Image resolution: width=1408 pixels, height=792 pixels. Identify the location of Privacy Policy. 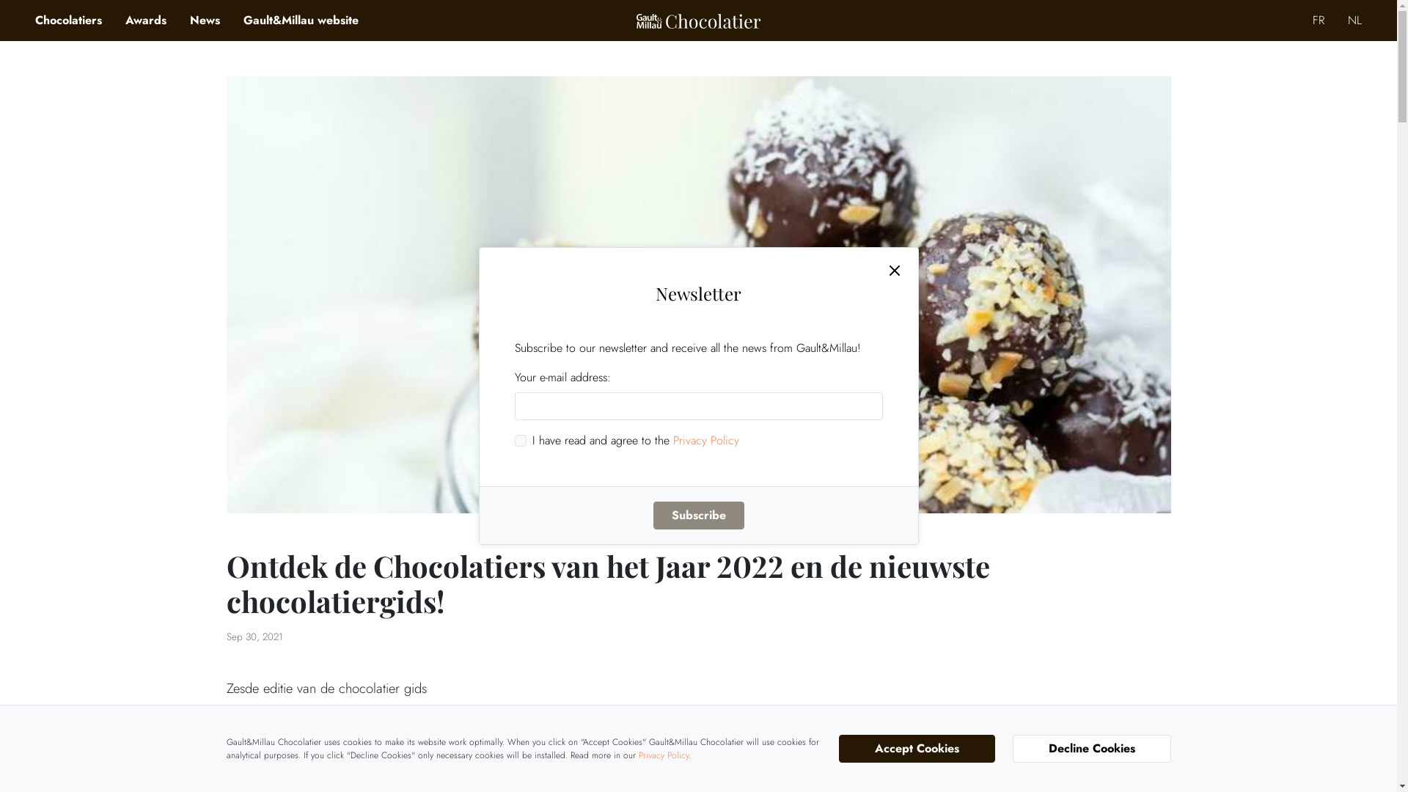
(663, 755).